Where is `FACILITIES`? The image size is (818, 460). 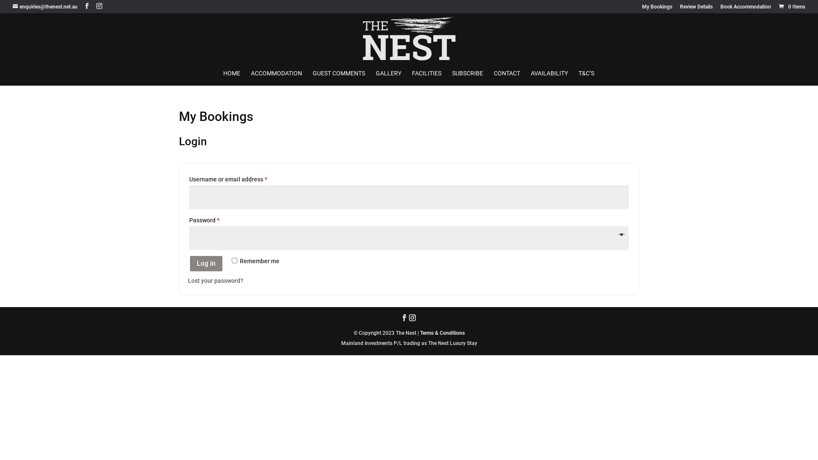 FACILITIES is located at coordinates (426, 78).